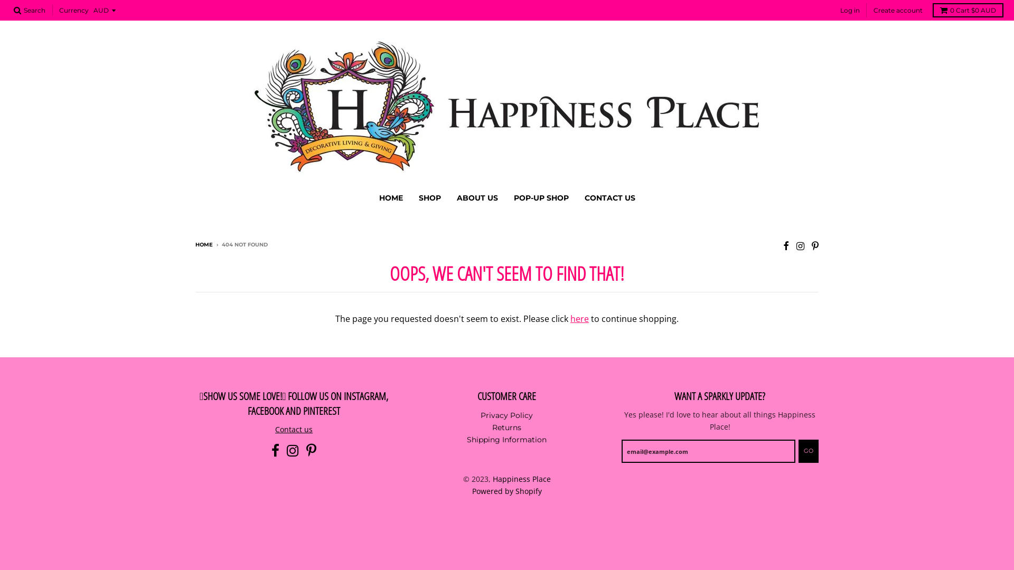  Describe the element at coordinates (391, 198) in the screenshot. I see `HOME` at that location.